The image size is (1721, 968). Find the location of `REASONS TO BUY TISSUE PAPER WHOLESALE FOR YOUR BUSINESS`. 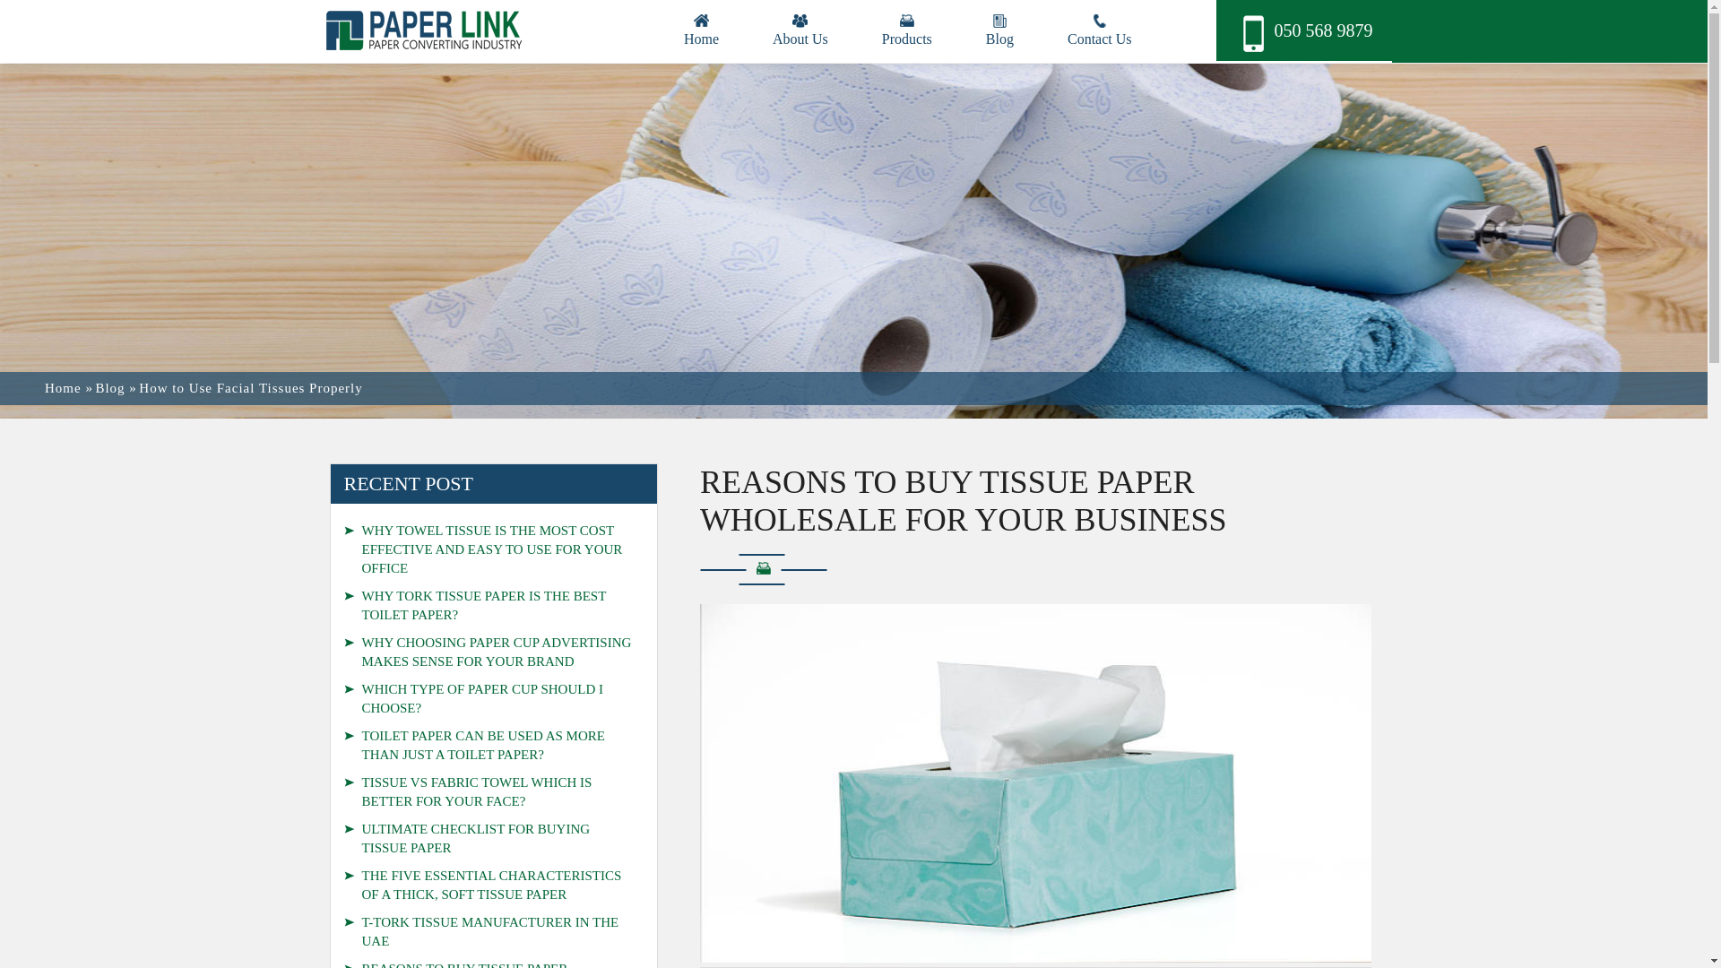

REASONS TO BUY TISSUE PAPER WHOLESALE FOR YOUR BUSINESS is located at coordinates (494, 767).